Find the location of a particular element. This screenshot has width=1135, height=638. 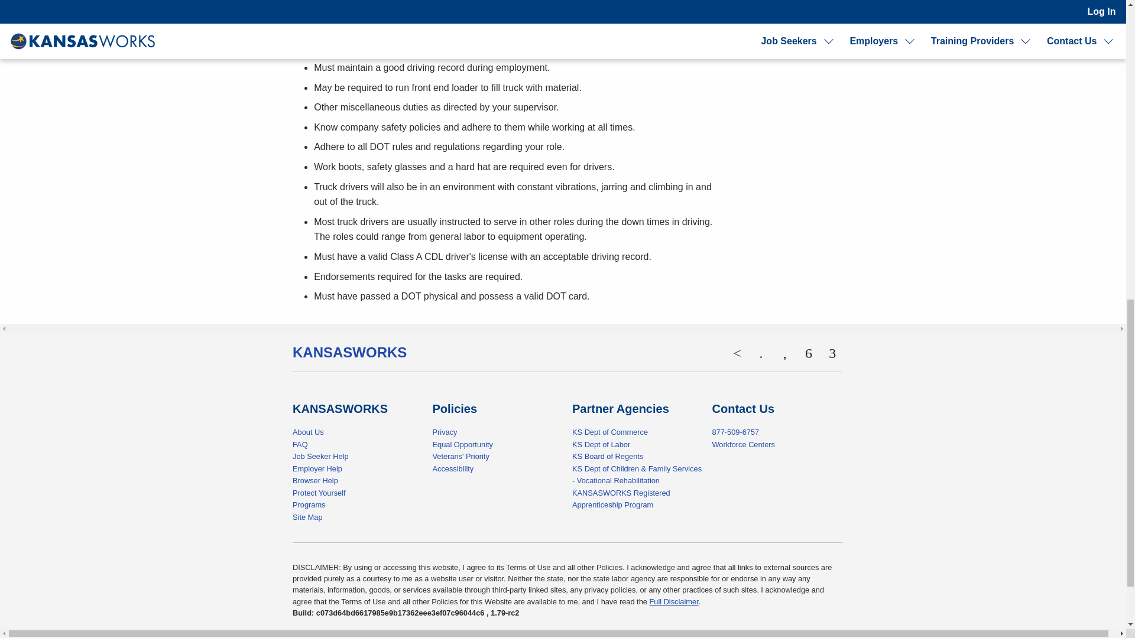

FAQ is located at coordinates (300, 444).